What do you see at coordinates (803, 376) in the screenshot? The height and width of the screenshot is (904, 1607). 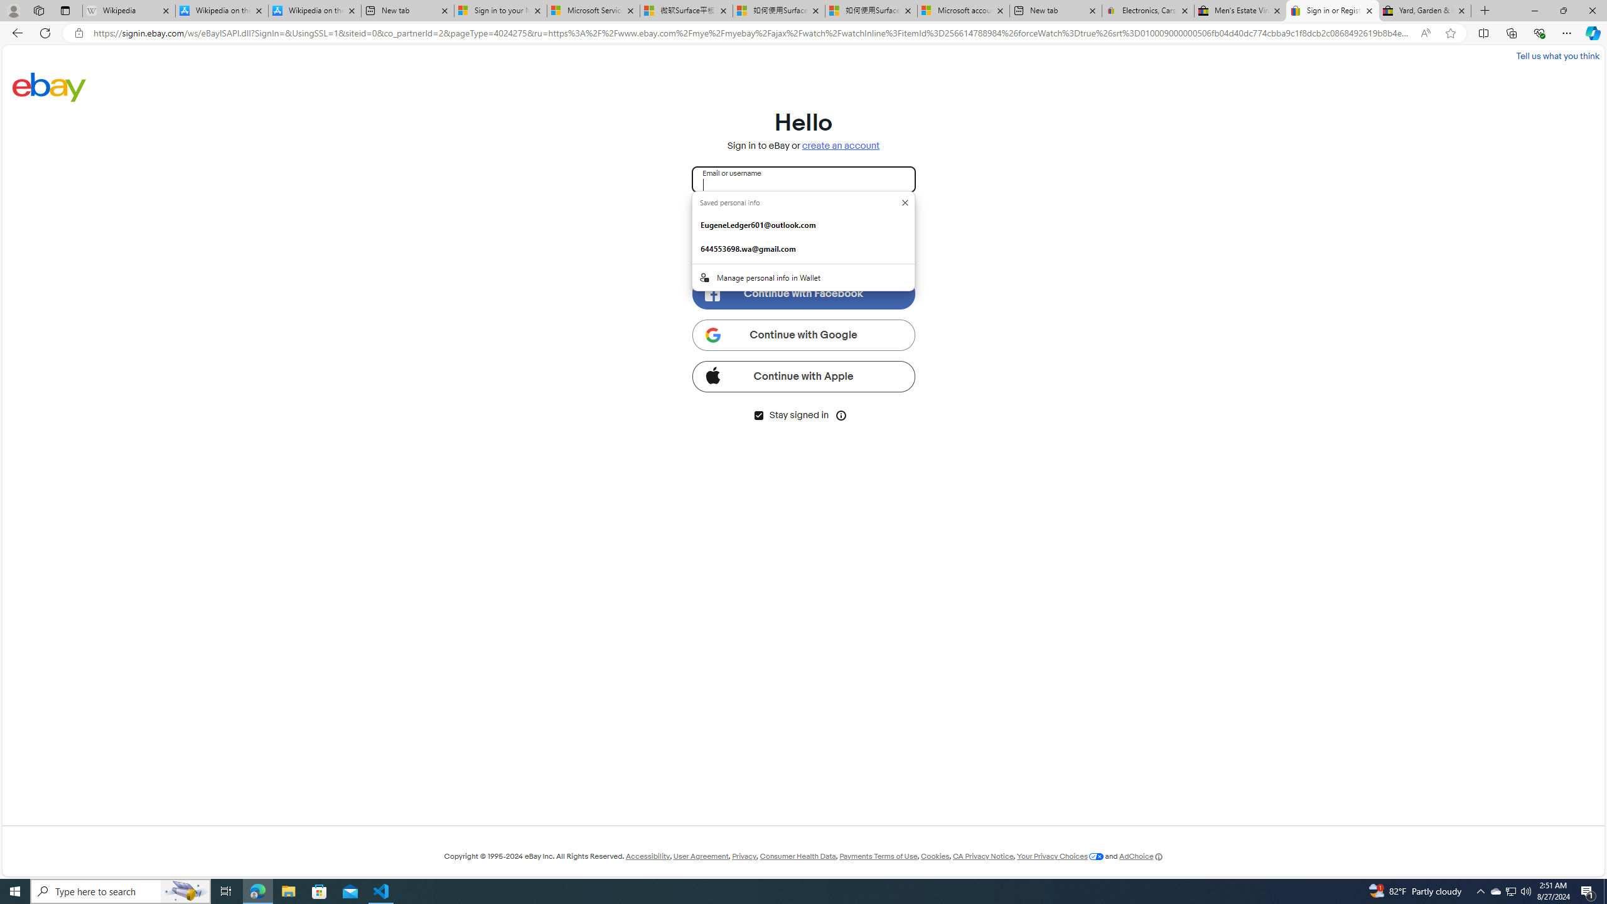 I see `Continue with Apple` at bounding box center [803, 376].